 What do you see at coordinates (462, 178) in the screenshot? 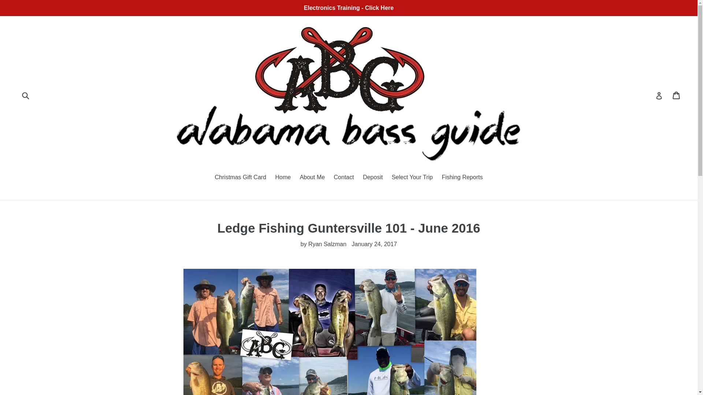
I see `Fishing Reports` at bounding box center [462, 178].